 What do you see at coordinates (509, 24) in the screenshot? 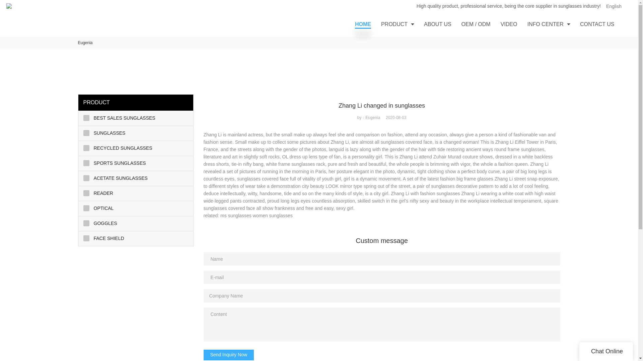
I see `VIDEO` at bounding box center [509, 24].